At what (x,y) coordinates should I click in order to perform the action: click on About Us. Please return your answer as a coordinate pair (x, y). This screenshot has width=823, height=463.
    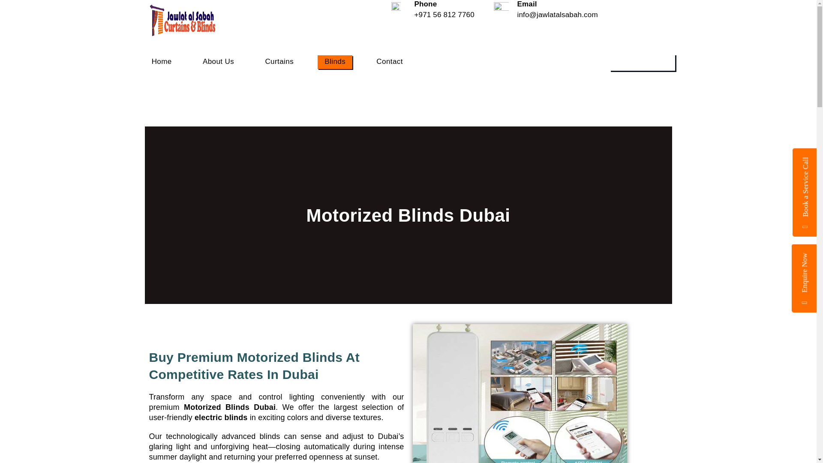
    Looking at the image, I should click on (218, 62).